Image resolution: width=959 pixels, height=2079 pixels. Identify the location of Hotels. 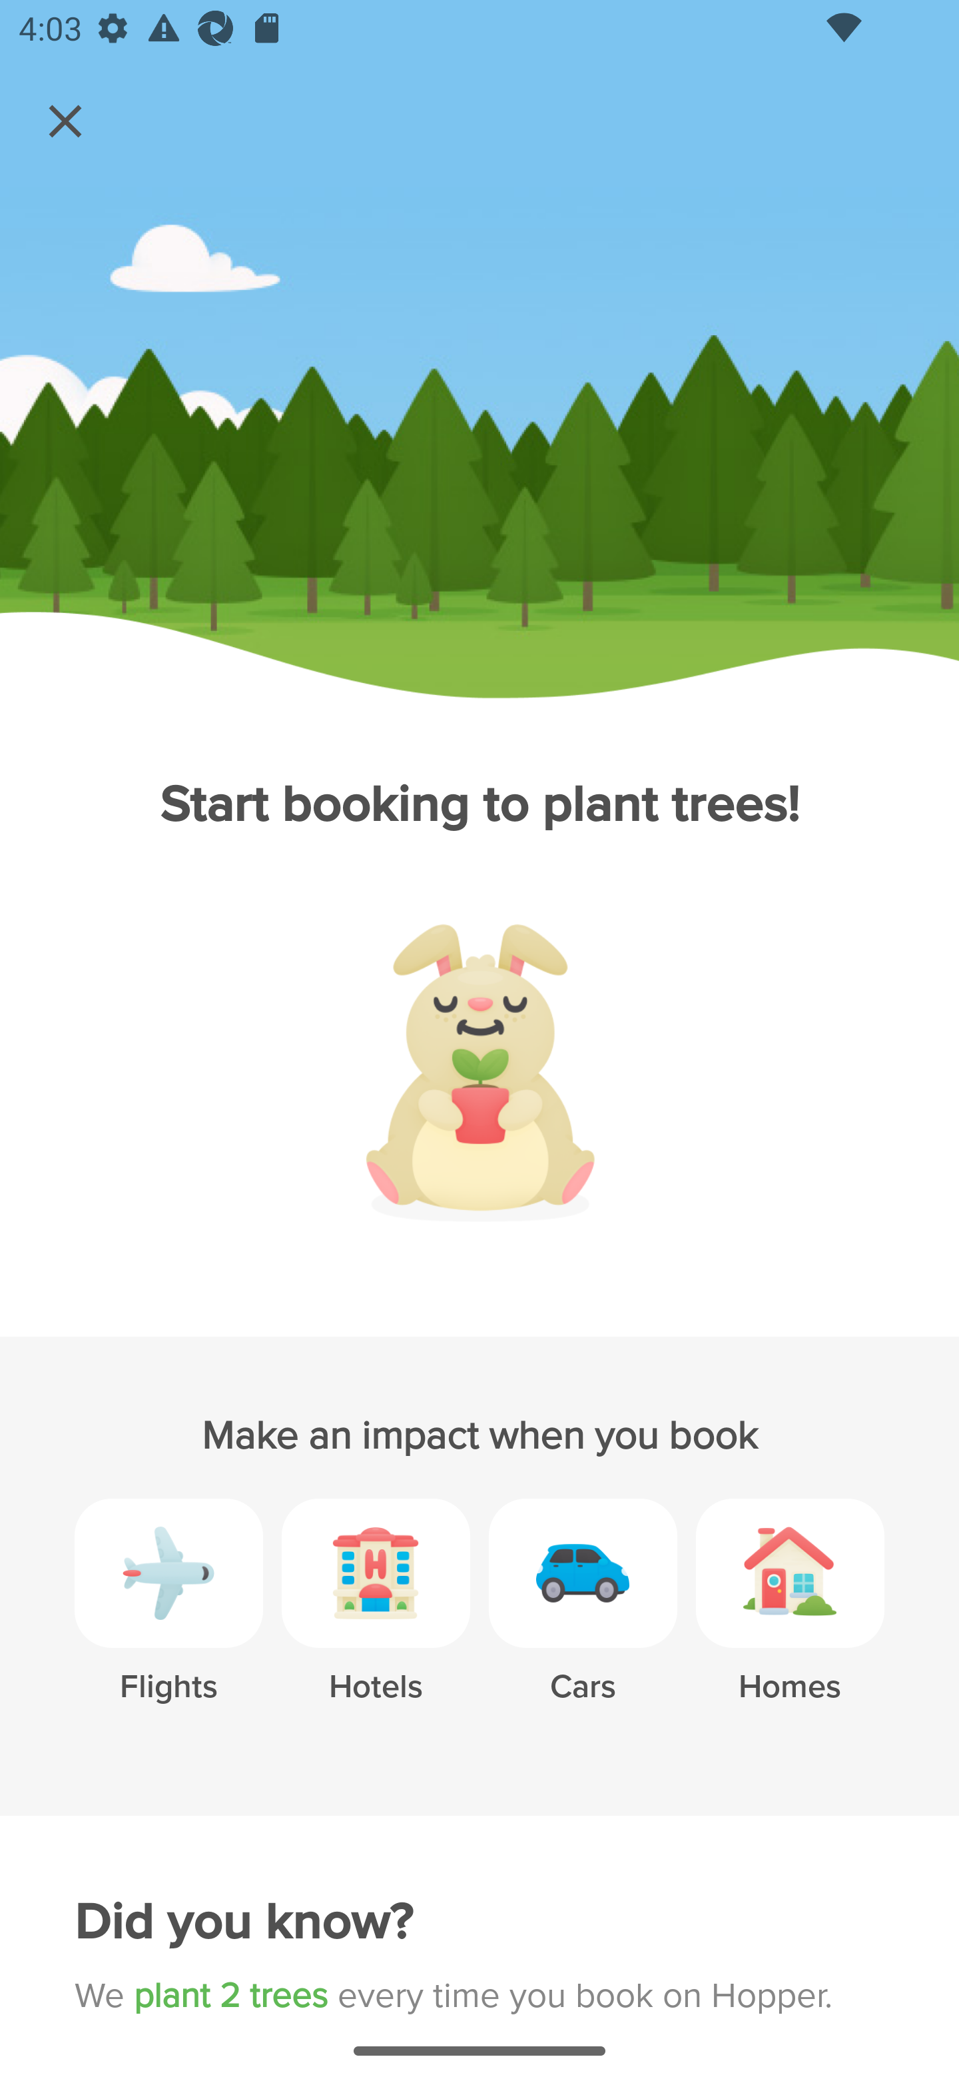
(376, 1621).